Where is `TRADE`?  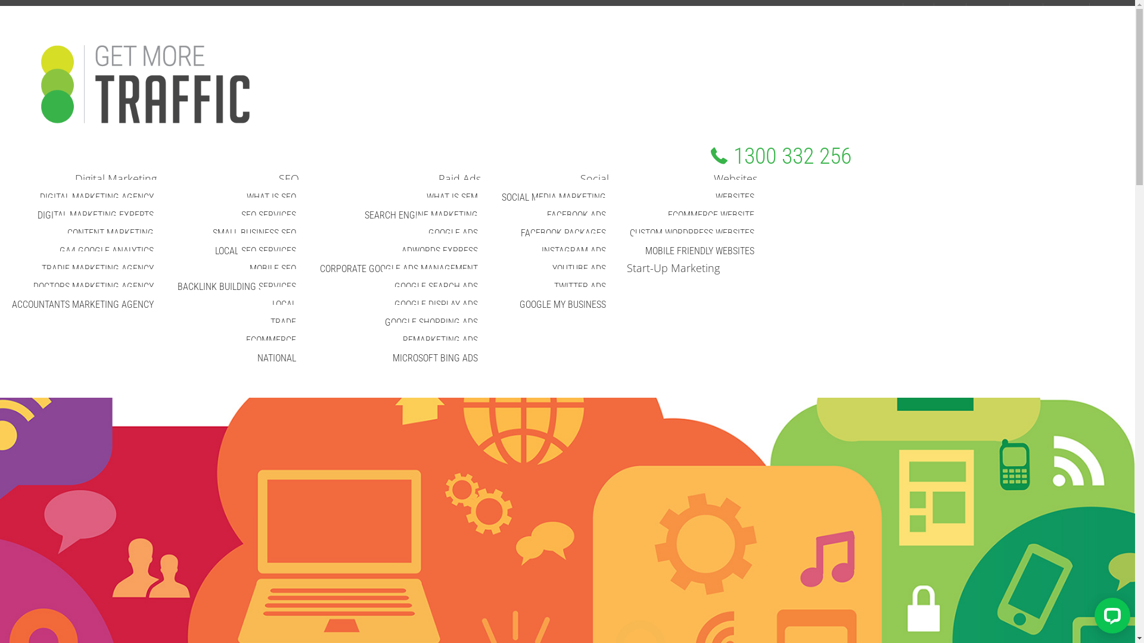
TRADE is located at coordinates (284, 323).